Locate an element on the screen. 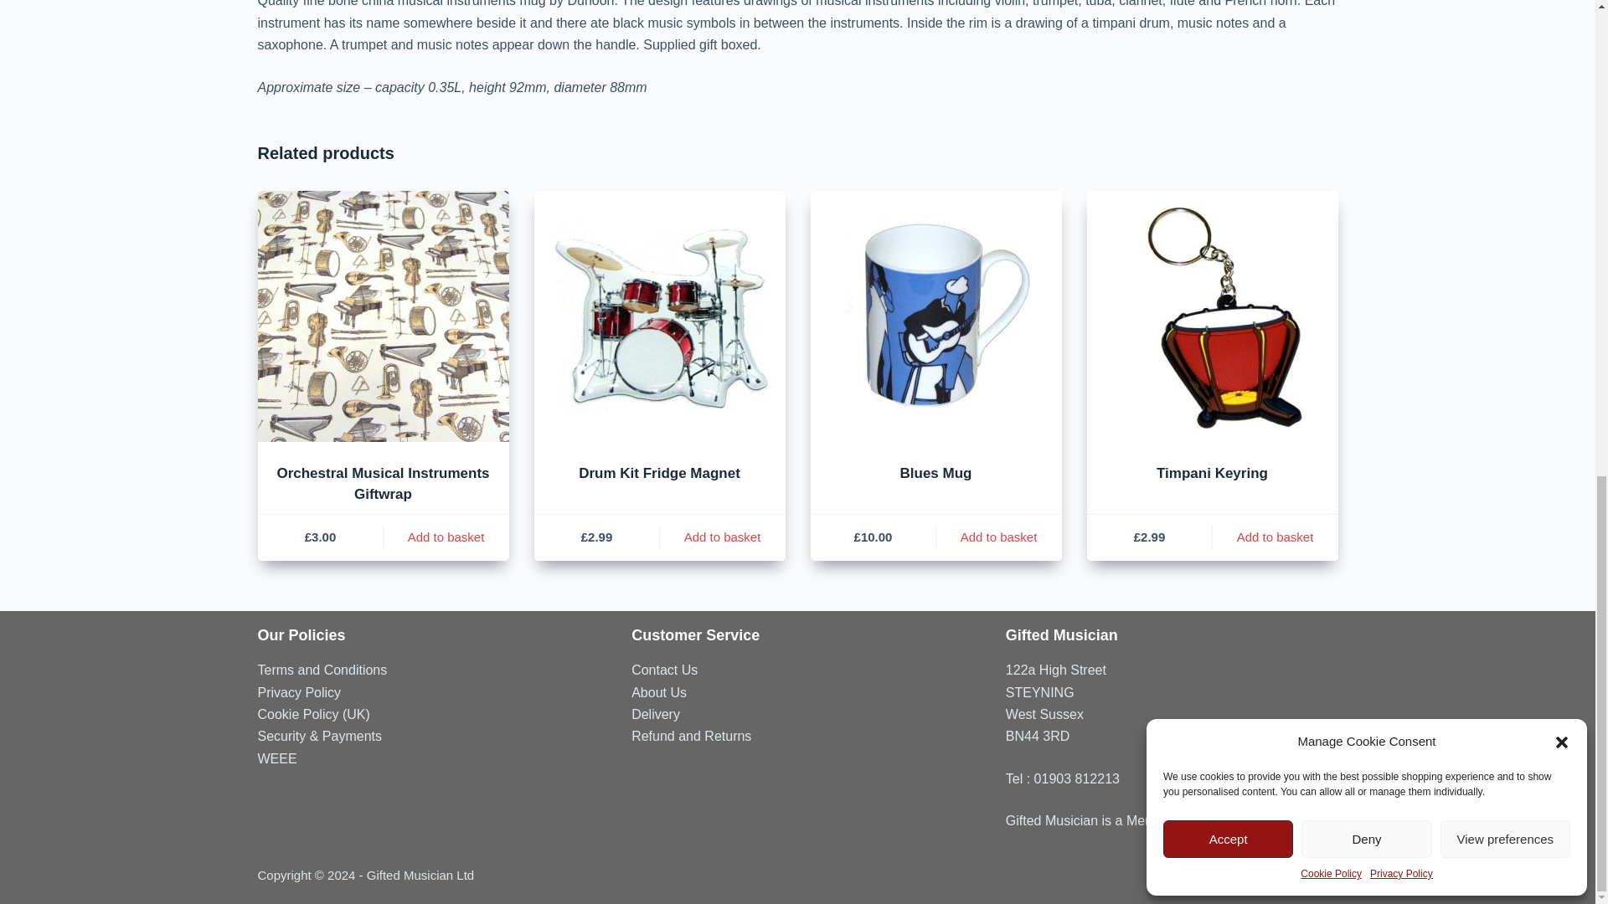  Drum Kit Fridge Magnet is located at coordinates (660, 316).